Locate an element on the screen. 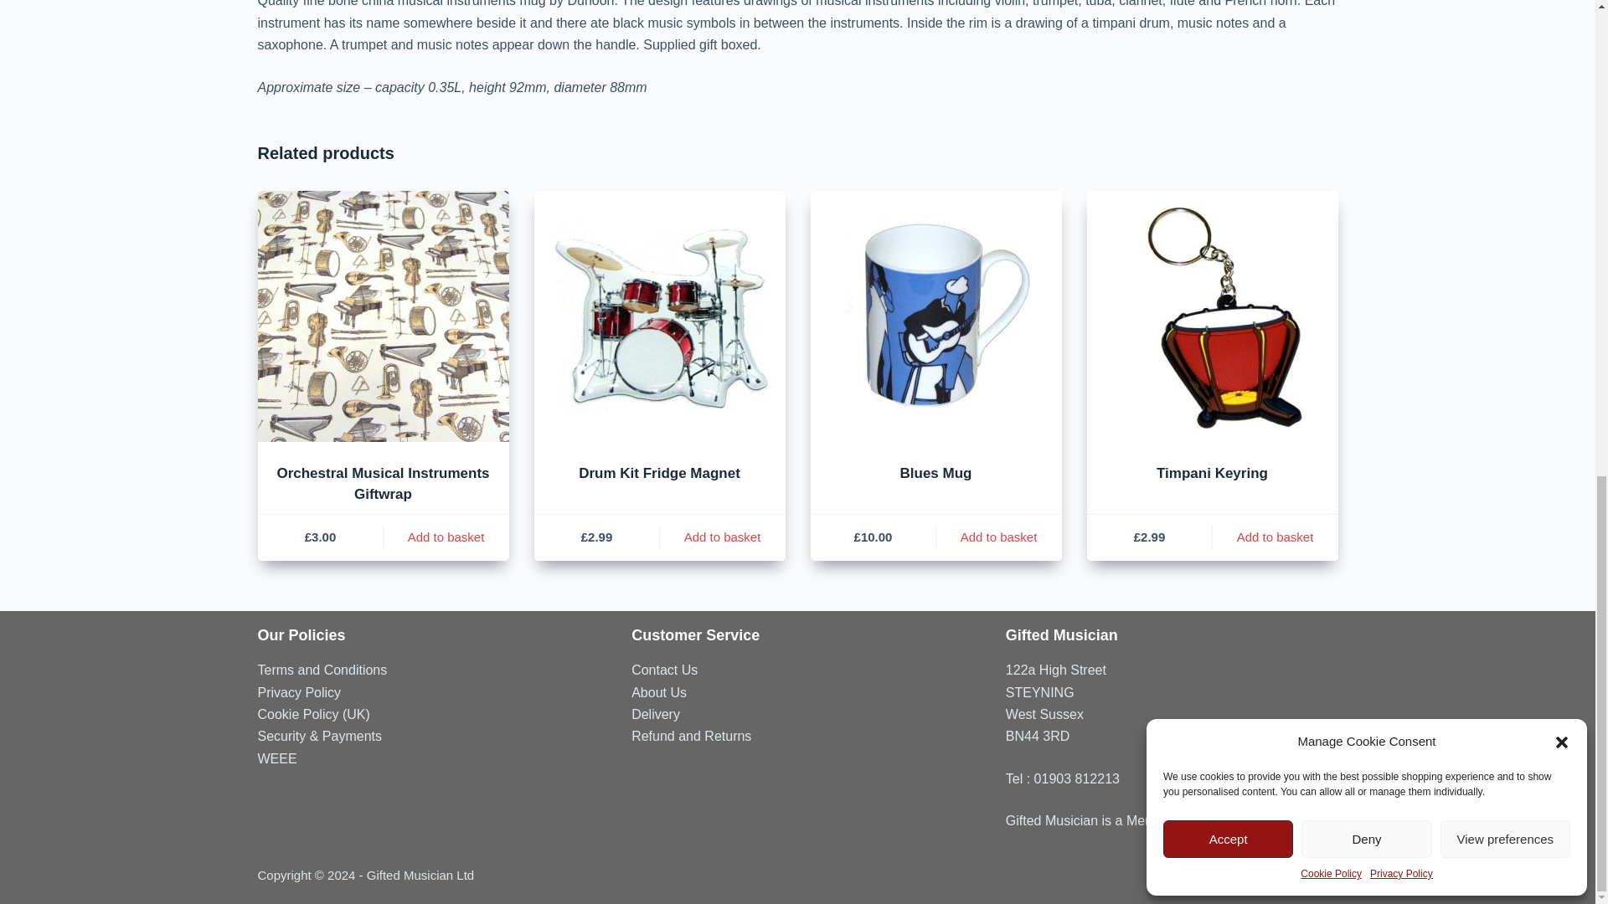  Drum Kit Fridge Magnet is located at coordinates (660, 316).